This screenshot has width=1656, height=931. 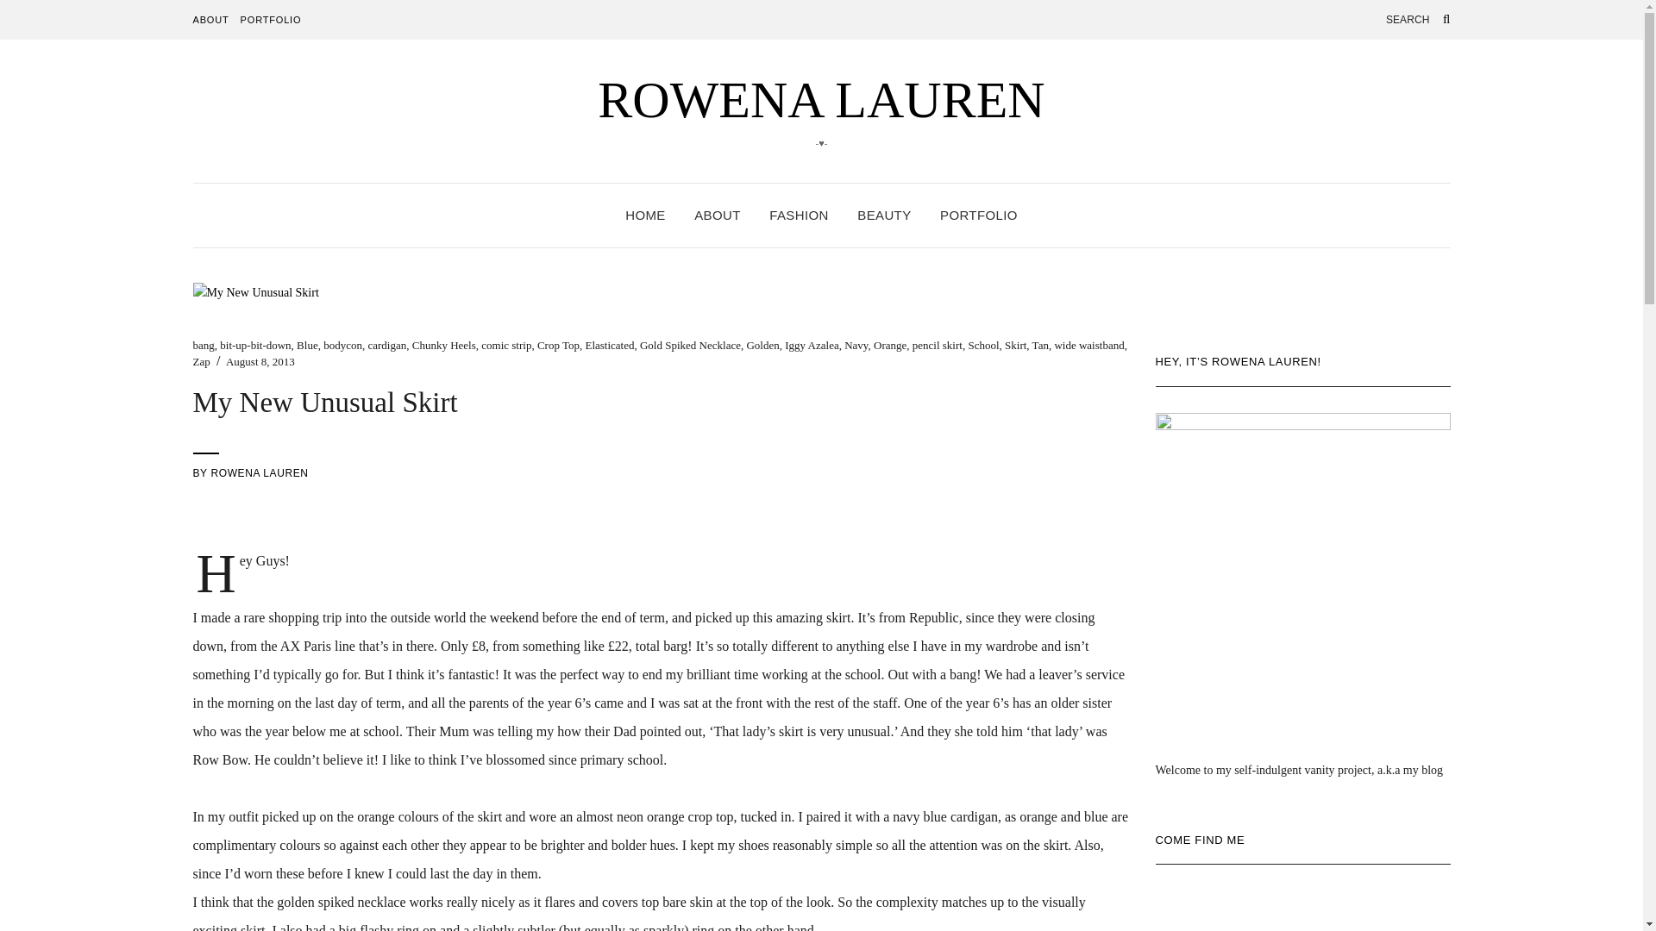 What do you see at coordinates (342, 345) in the screenshot?
I see `bodycon` at bounding box center [342, 345].